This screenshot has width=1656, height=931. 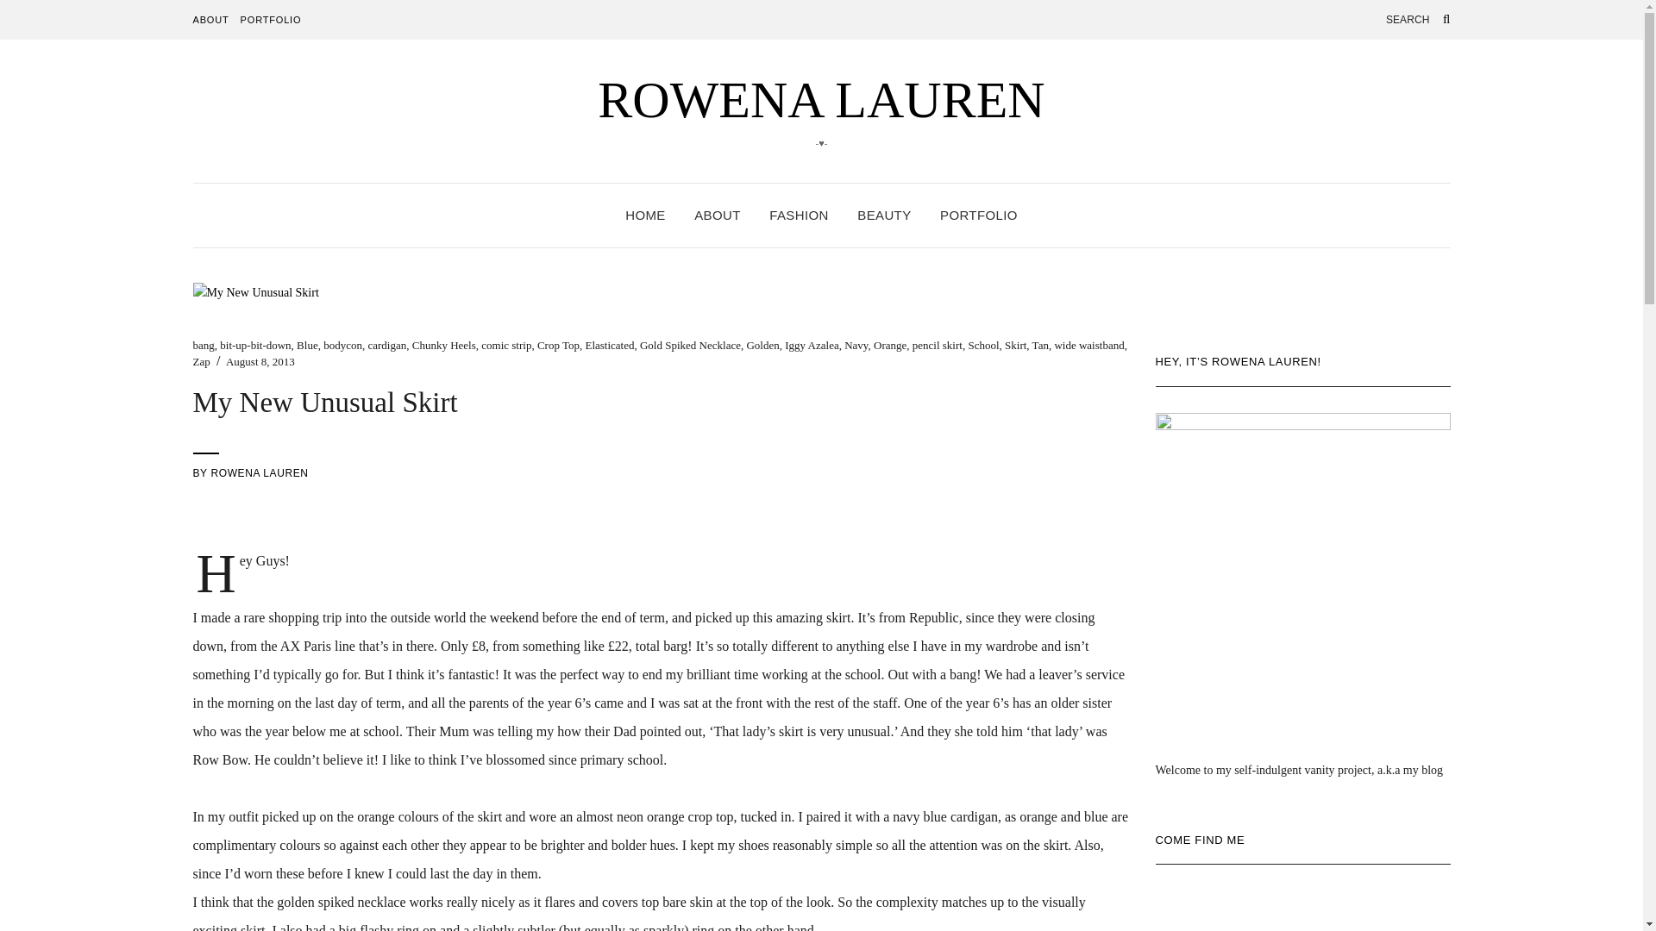 What do you see at coordinates (342, 345) in the screenshot?
I see `bodycon` at bounding box center [342, 345].